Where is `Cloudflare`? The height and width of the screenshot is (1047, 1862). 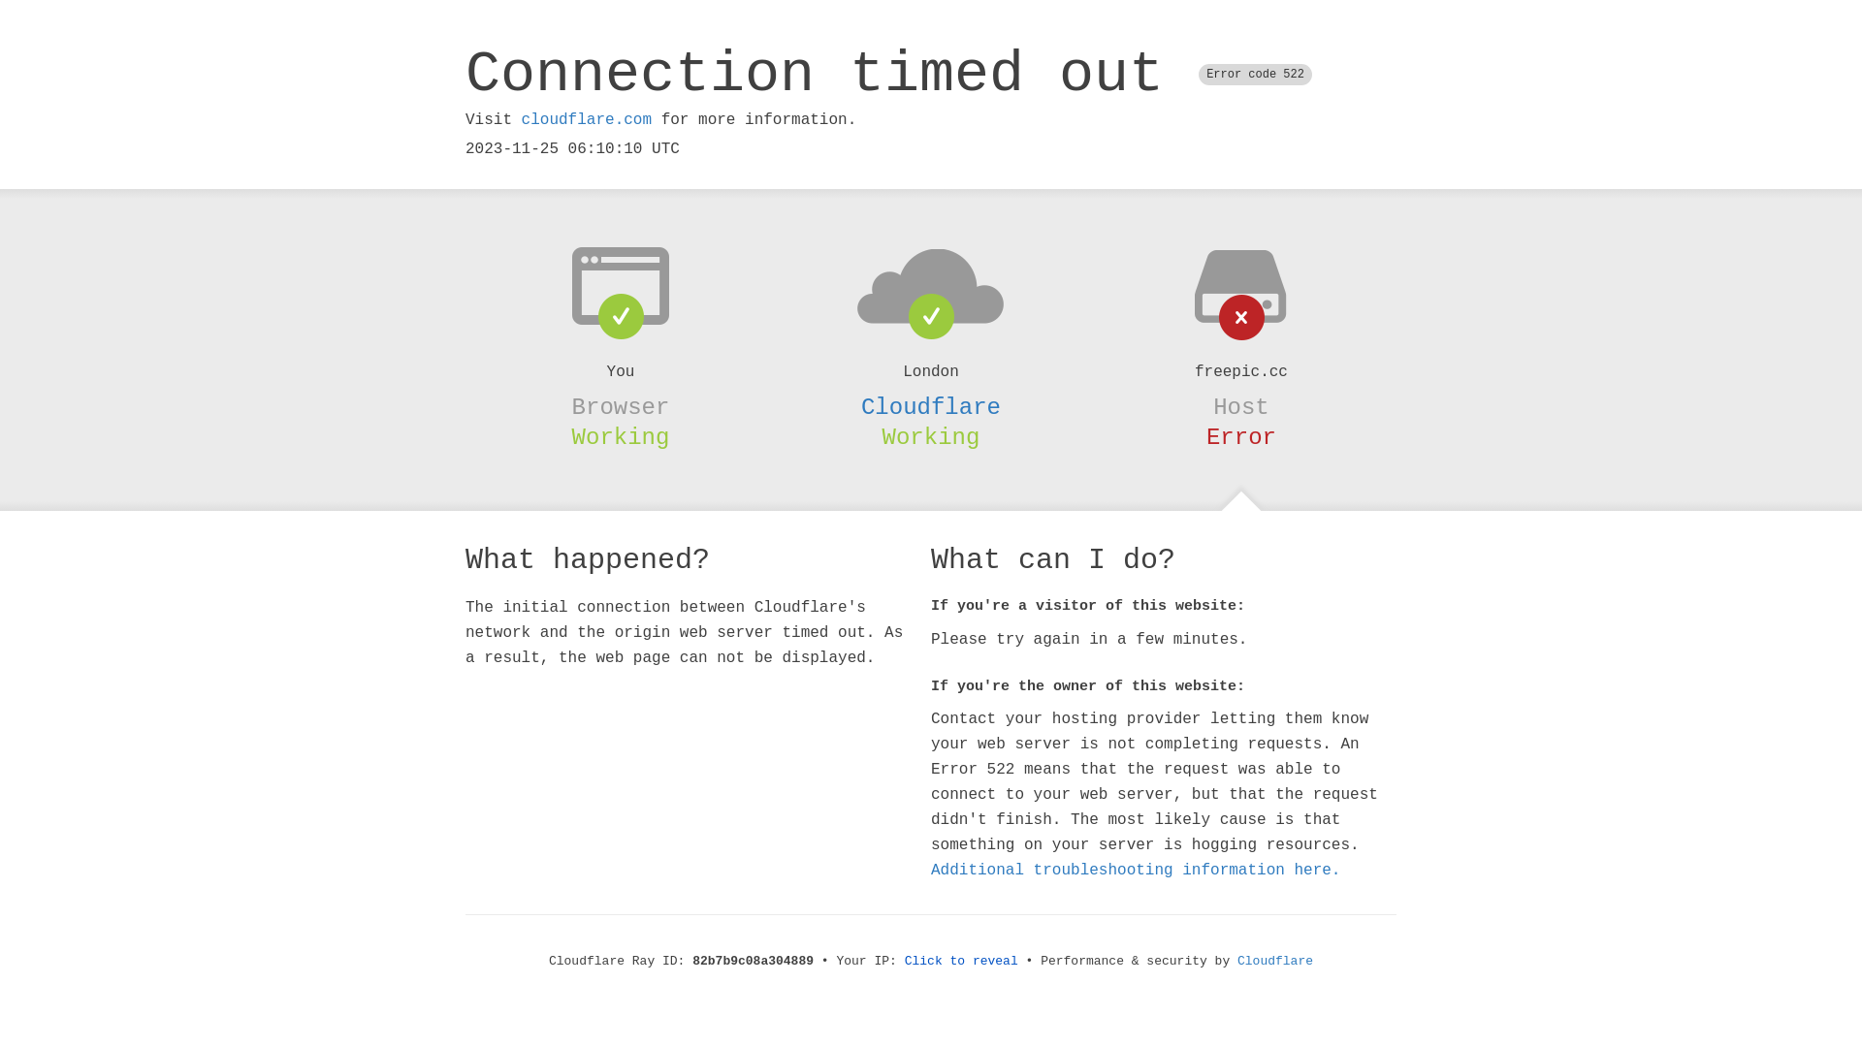 Cloudflare is located at coordinates (931, 407).